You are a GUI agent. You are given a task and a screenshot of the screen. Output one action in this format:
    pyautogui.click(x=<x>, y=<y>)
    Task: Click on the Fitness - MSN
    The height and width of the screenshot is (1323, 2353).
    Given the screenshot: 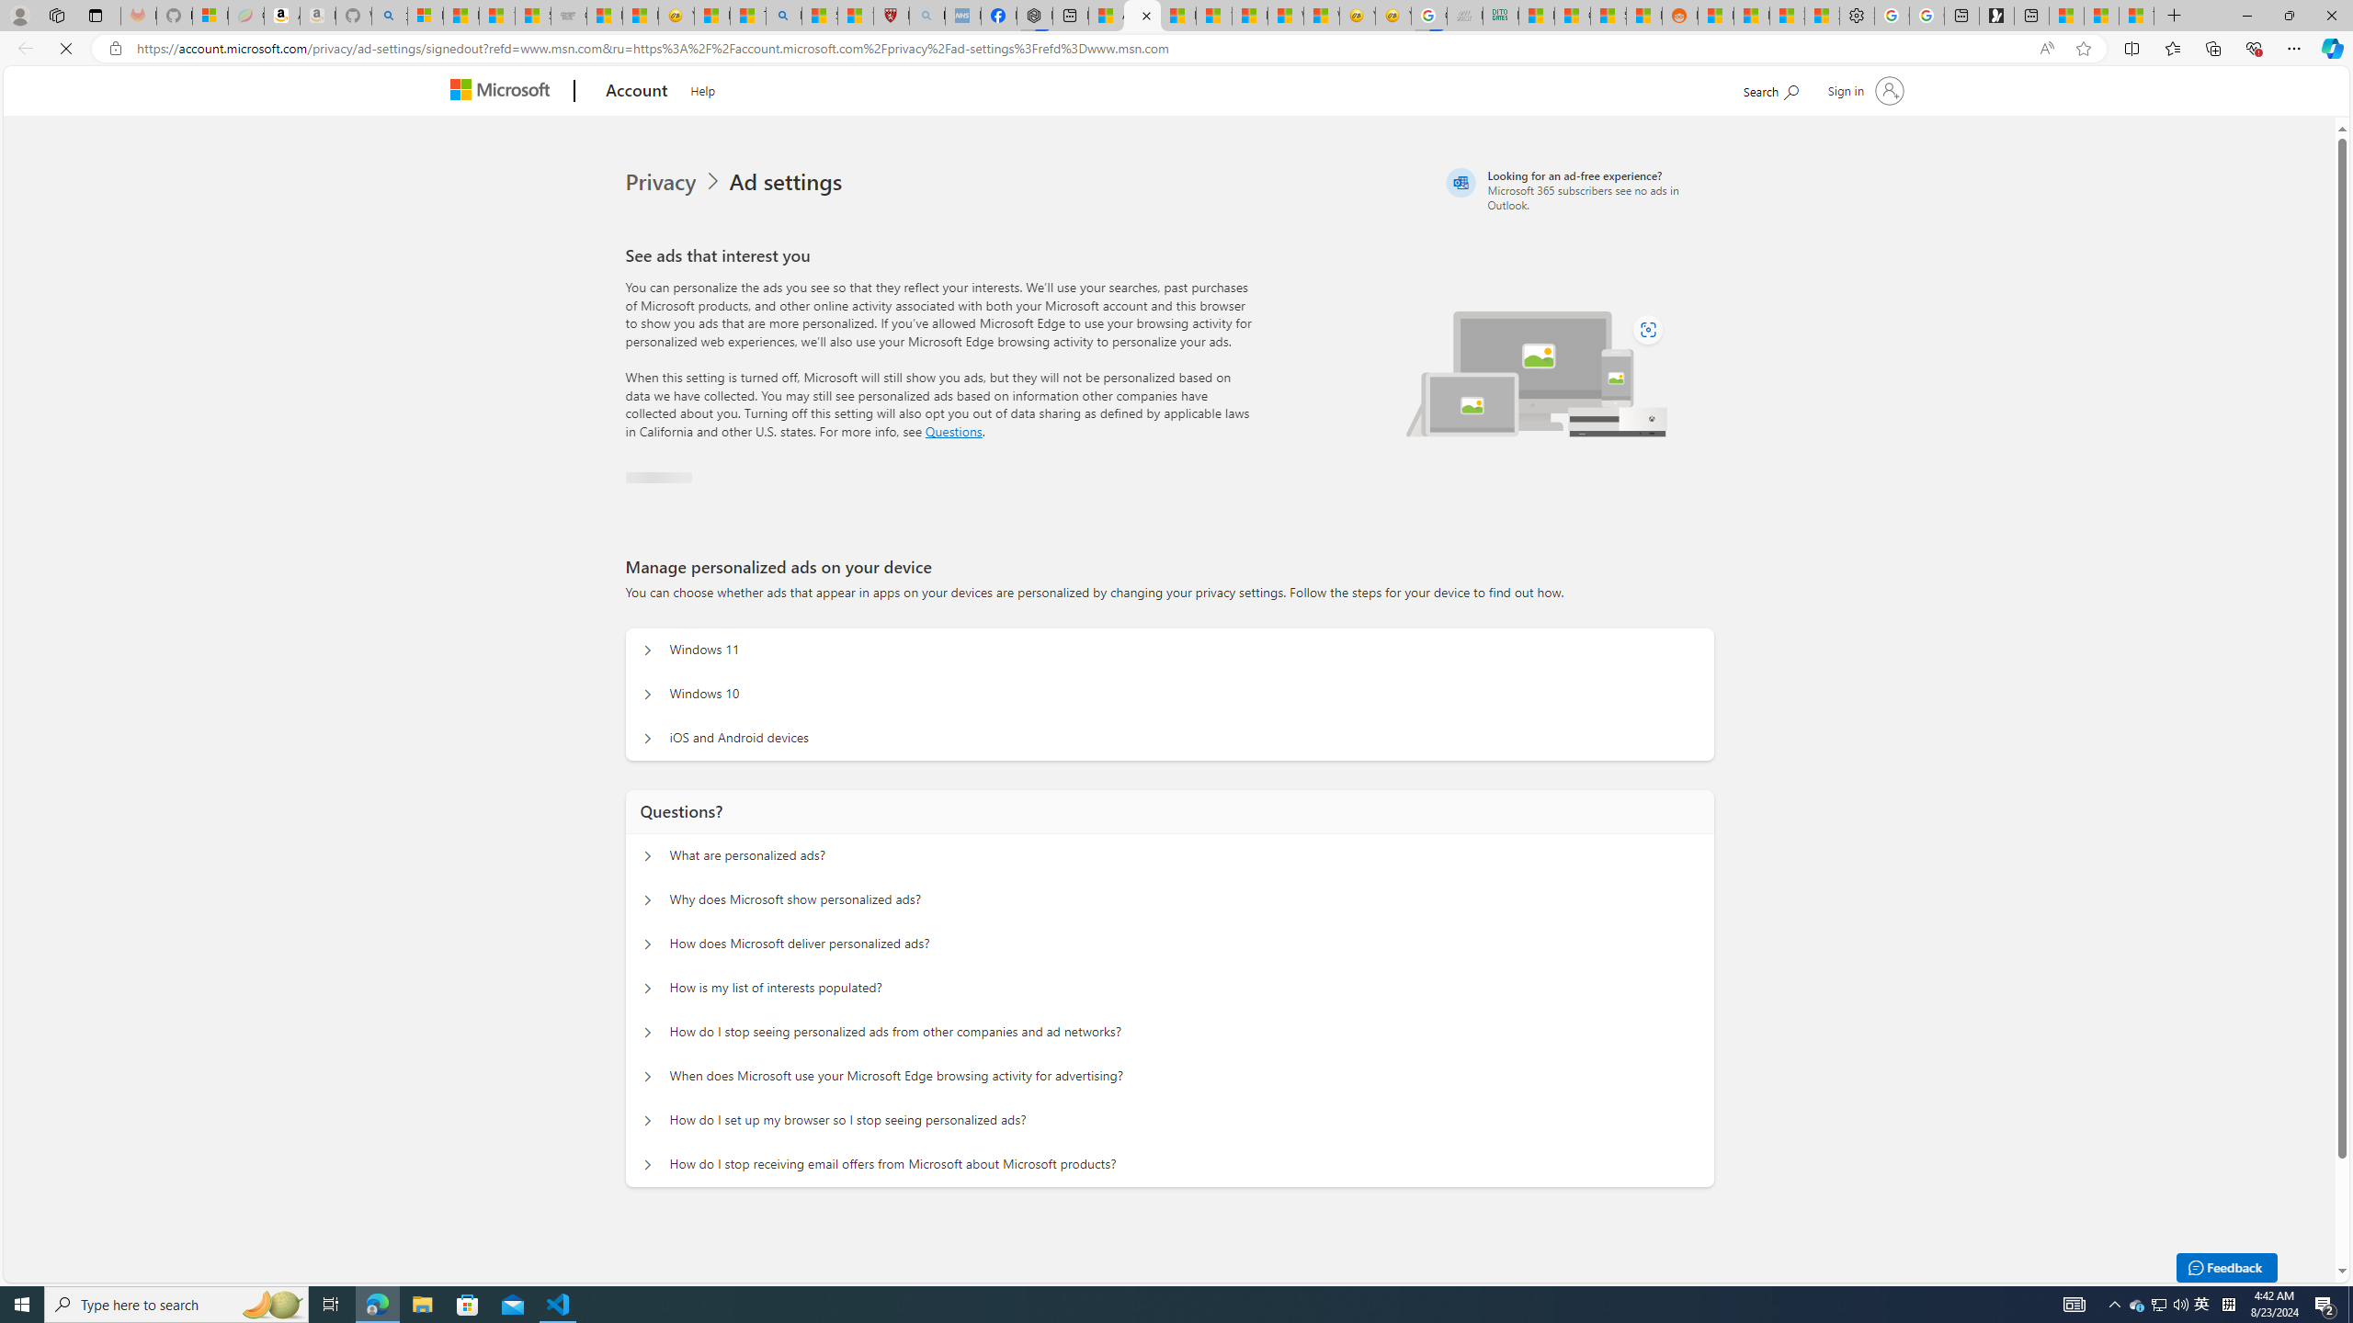 What is the action you would take?
    pyautogui.click(x=1249, y=16)
    